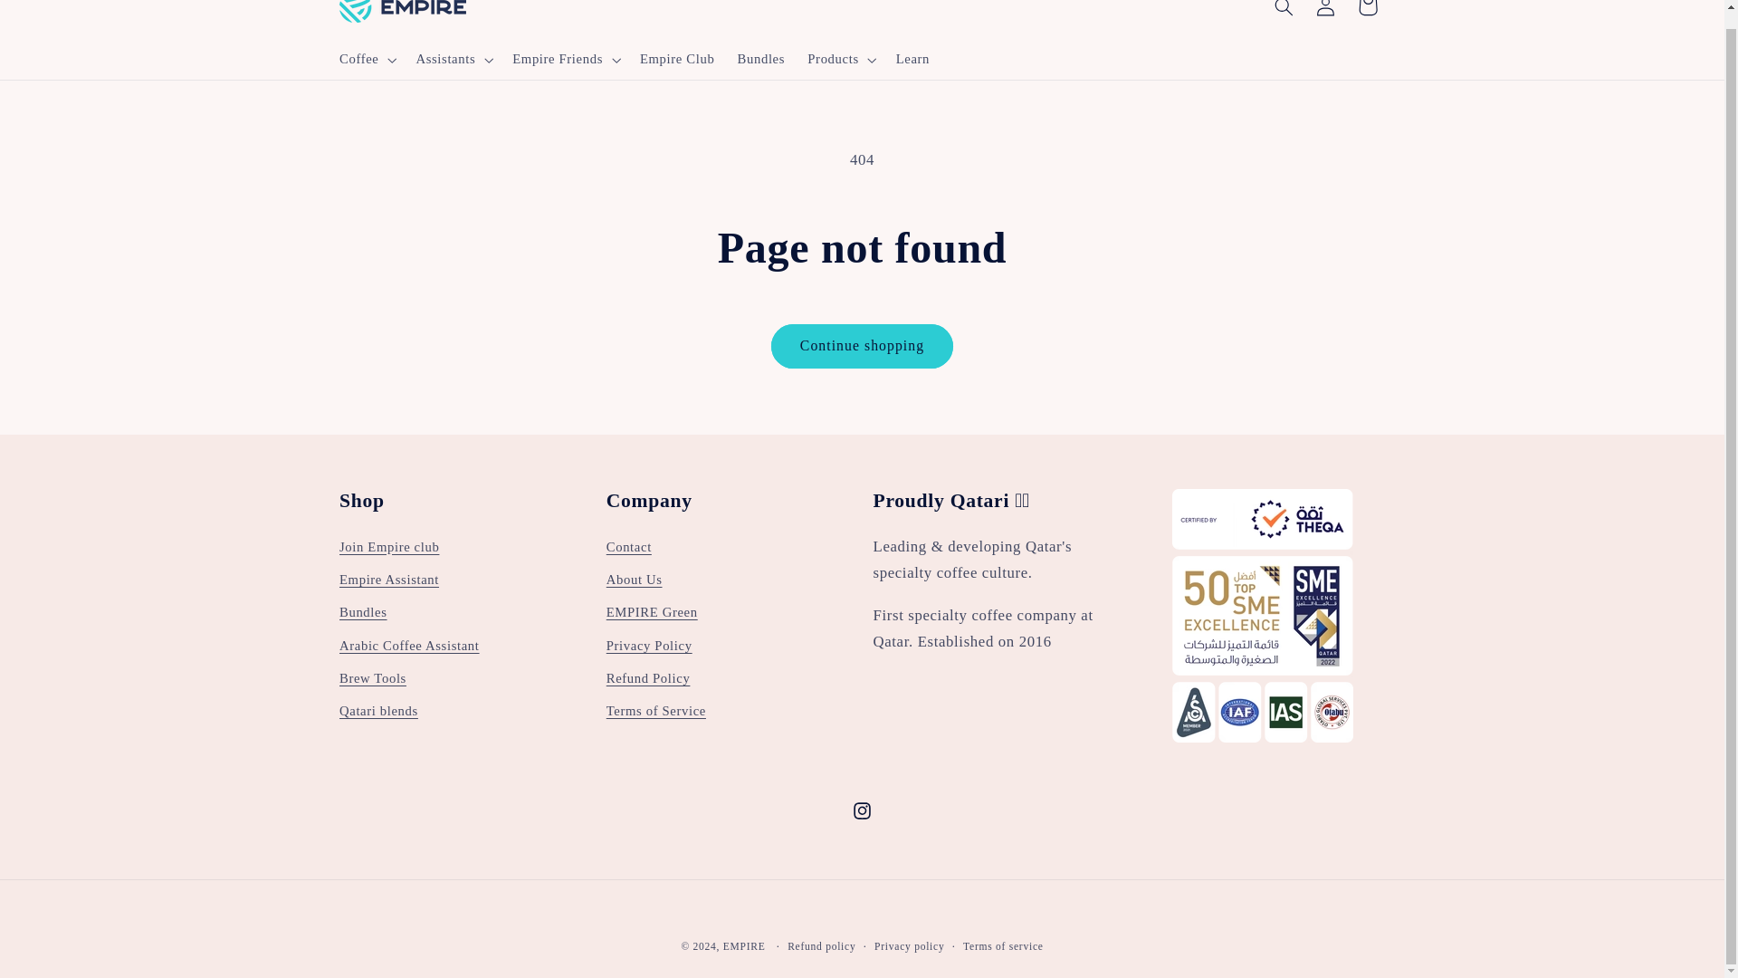  What do you see at coordinates (760, 60) in the screenshot?
I see `Bundles` at bounding box center [760, 60].